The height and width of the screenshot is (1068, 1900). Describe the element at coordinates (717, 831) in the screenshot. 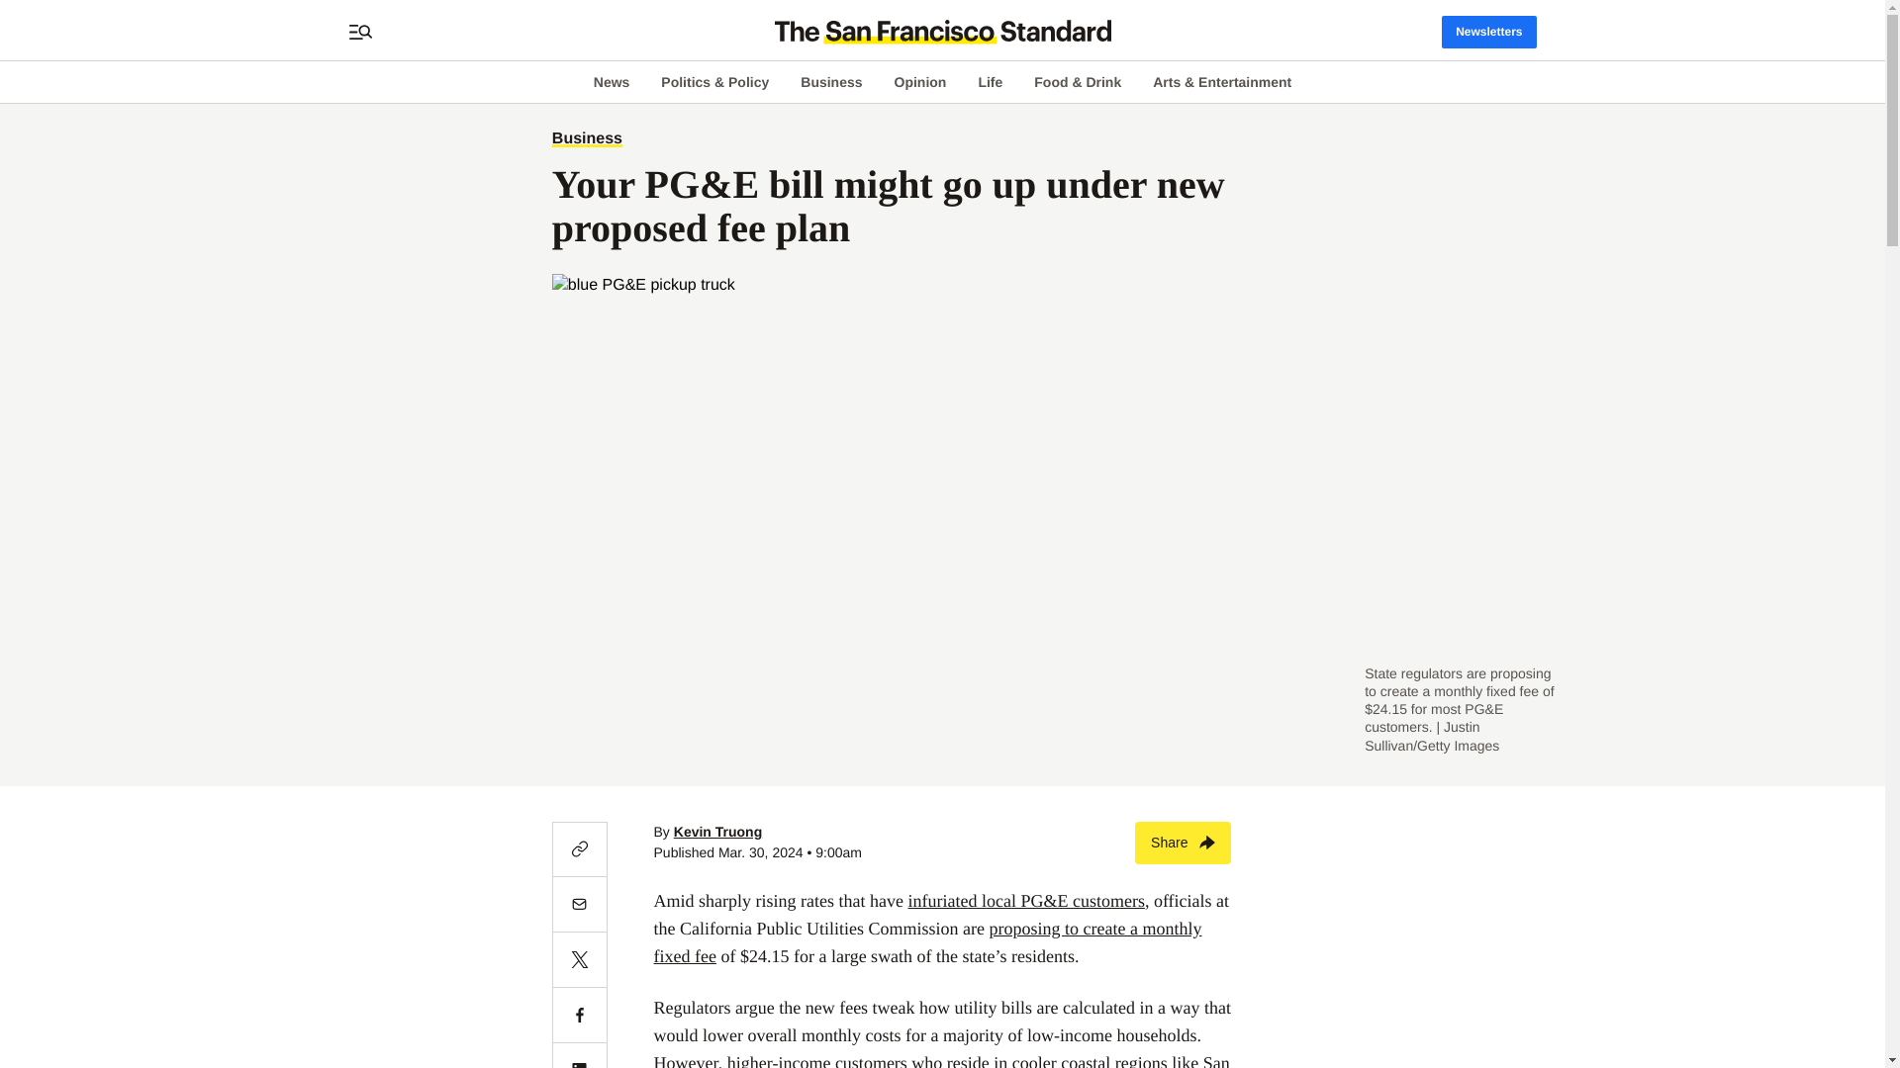

I see `Kevin Truong` at that location.